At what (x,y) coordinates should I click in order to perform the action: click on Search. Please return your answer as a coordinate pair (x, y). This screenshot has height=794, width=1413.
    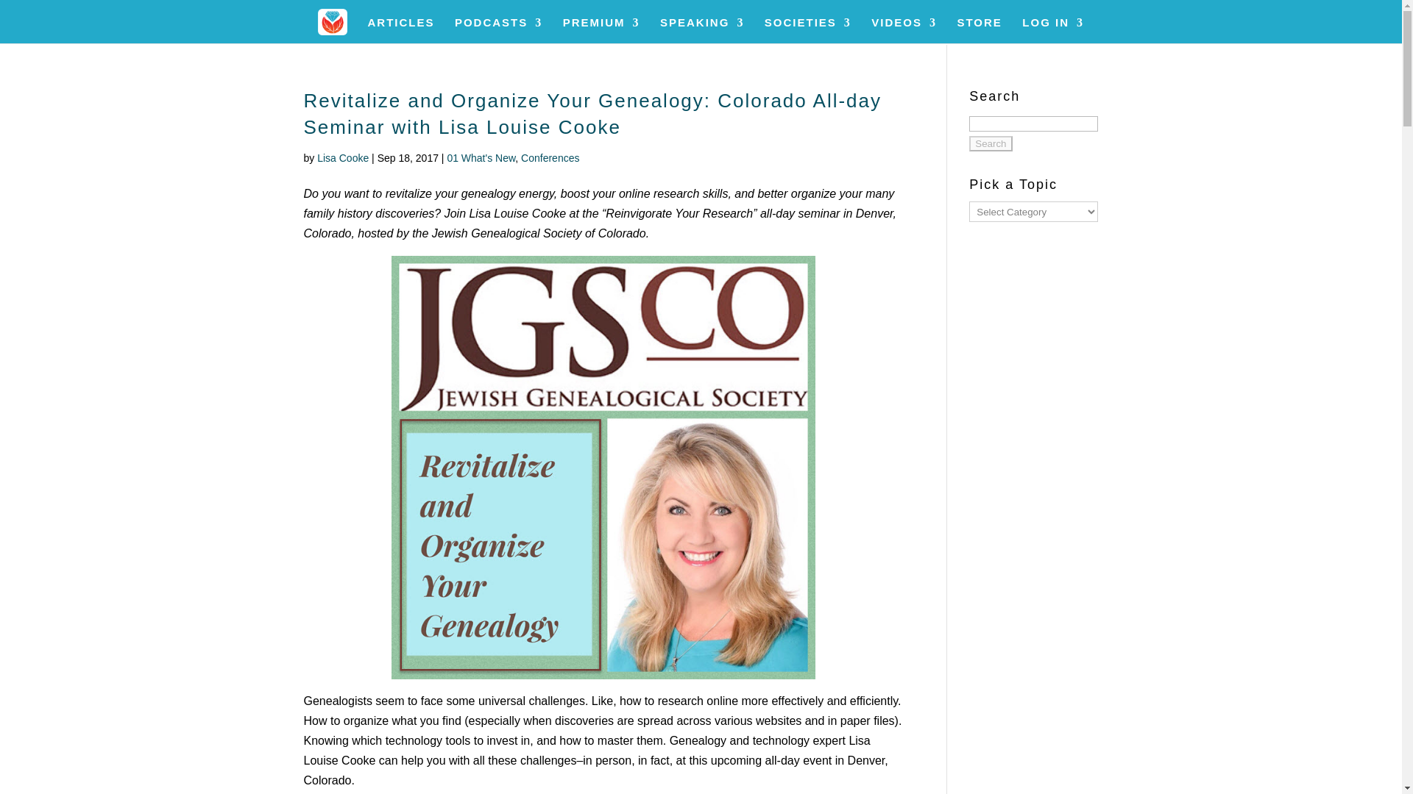
    Looking at the image, I should click on (991, 143).